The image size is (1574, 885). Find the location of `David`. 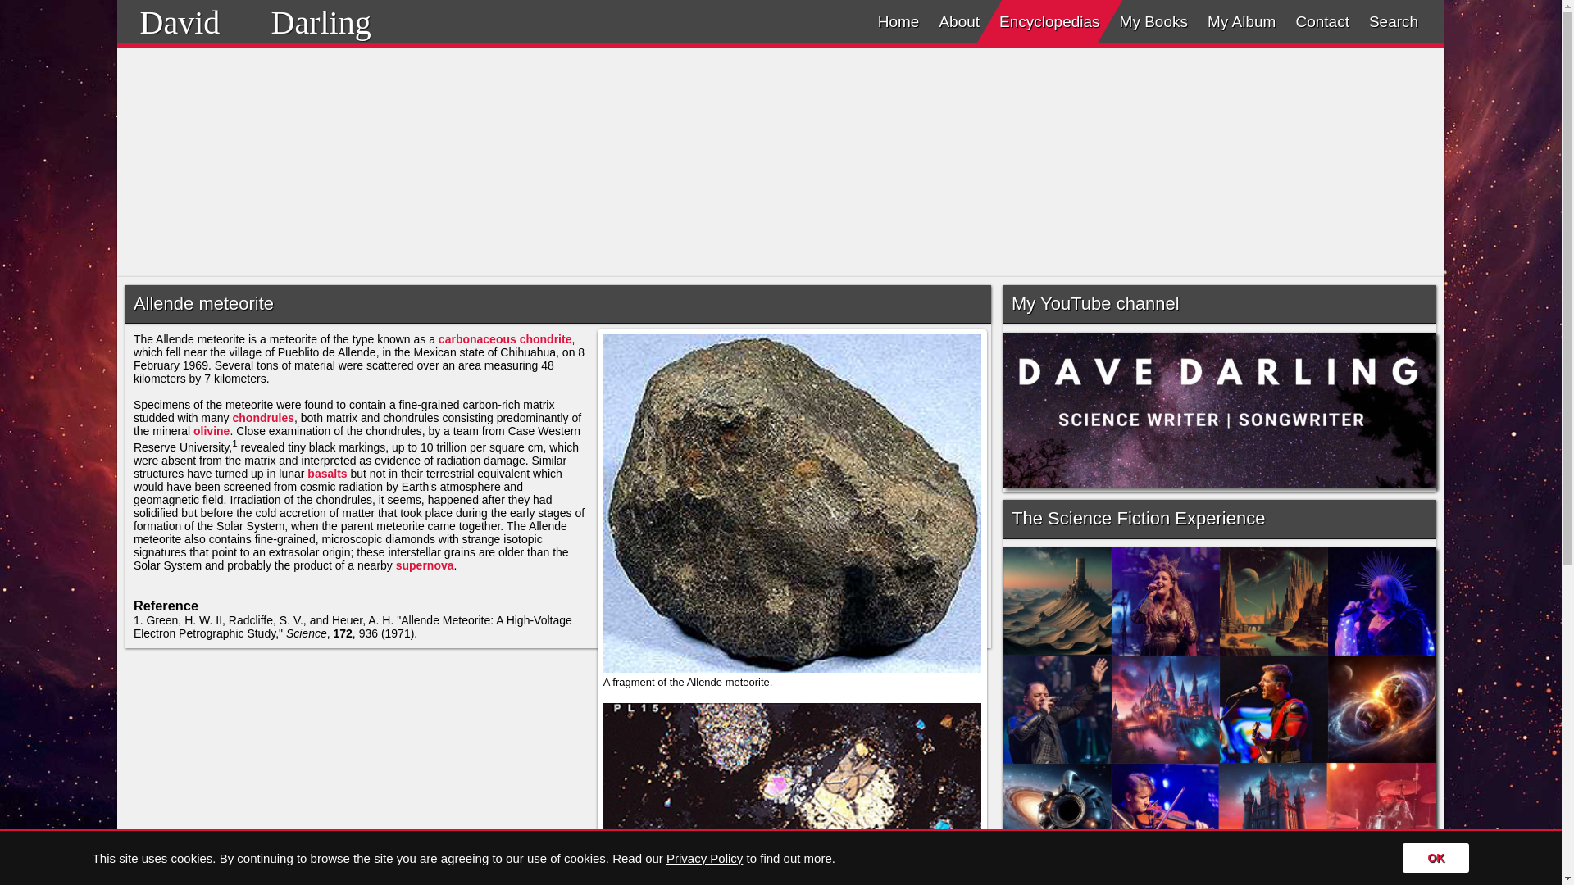

David is located at coordinates (180, 22).